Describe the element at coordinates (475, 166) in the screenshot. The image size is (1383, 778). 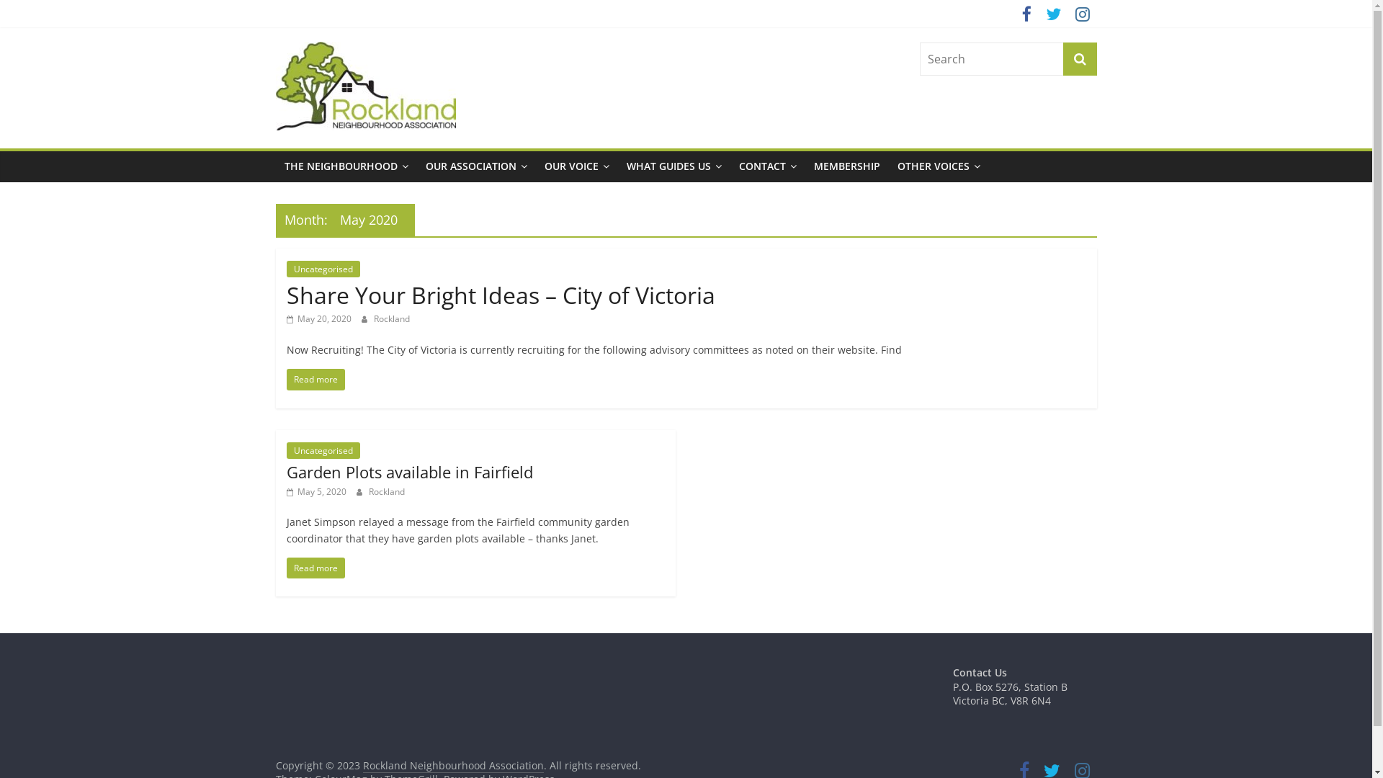
I see `OUR ASSOCIATION` at that location.